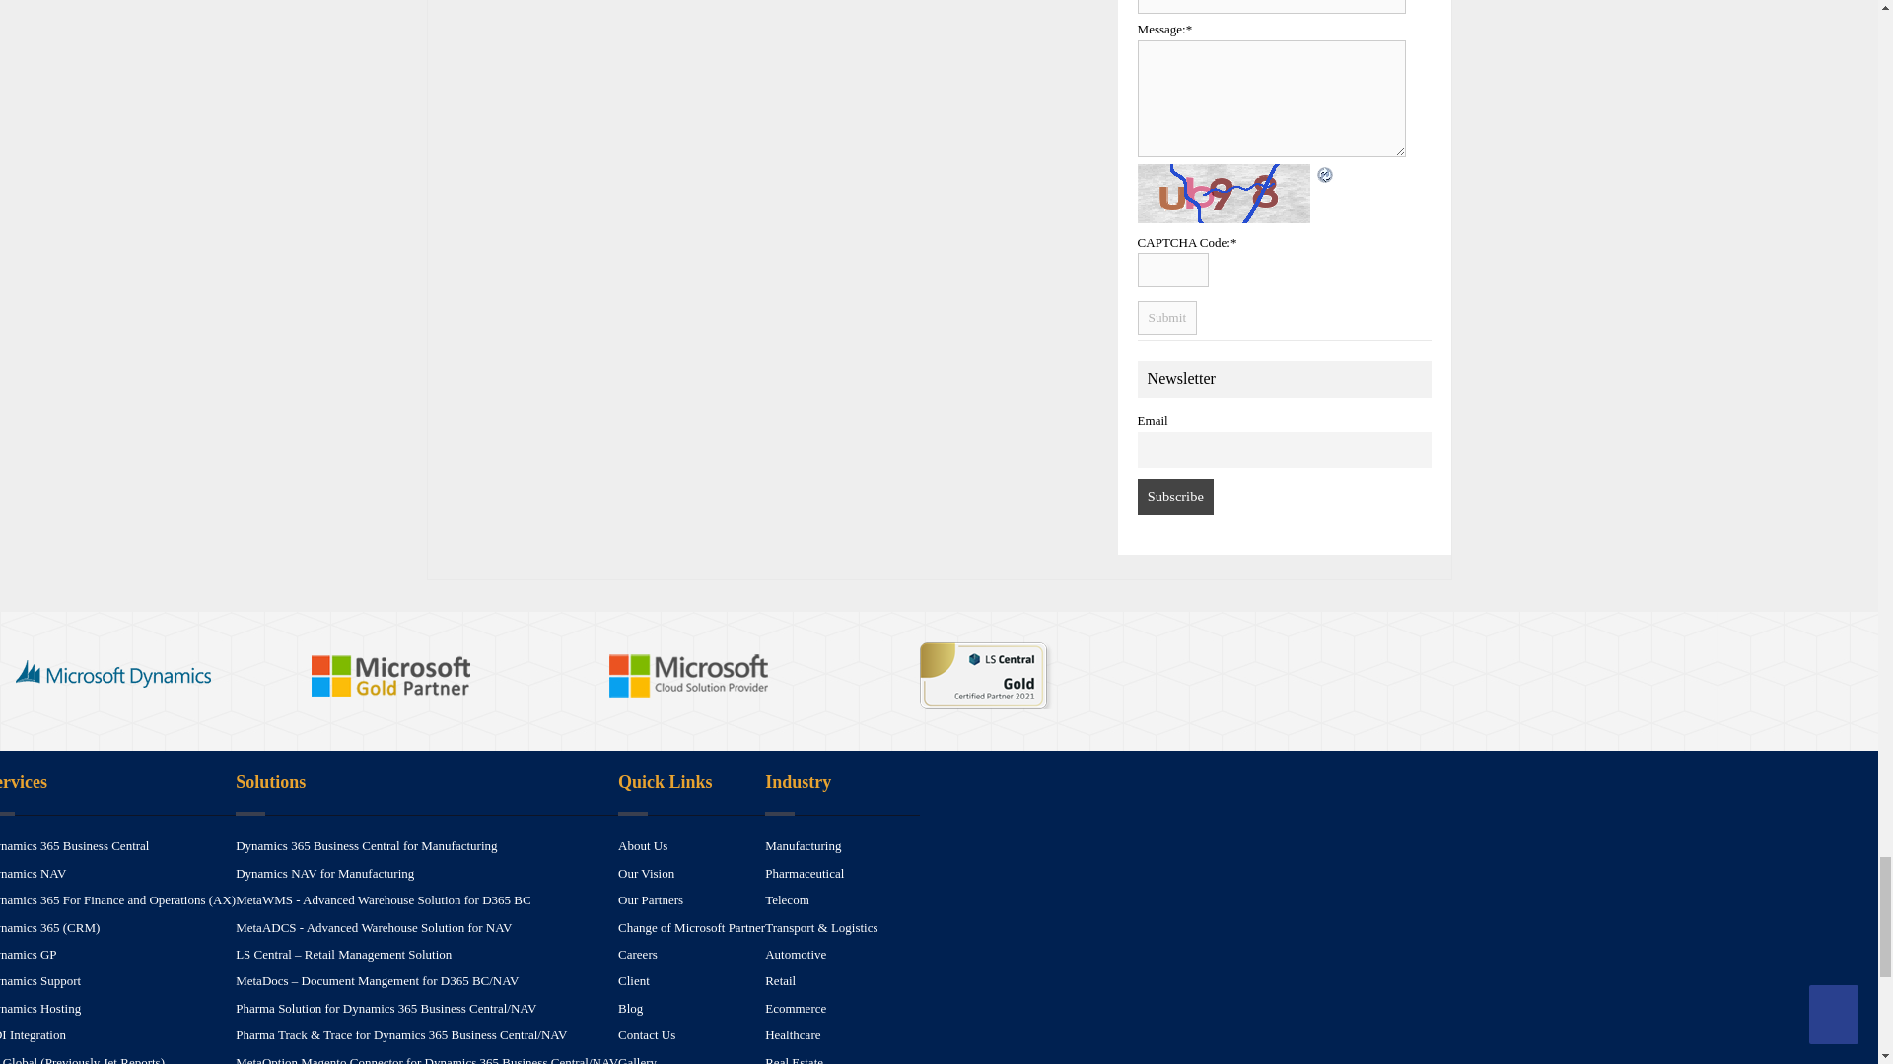  What do you see at coordinates (1227, 193) in the screenshot?
I see `CAPTCHA Image` at bounding box center [1227, 193].